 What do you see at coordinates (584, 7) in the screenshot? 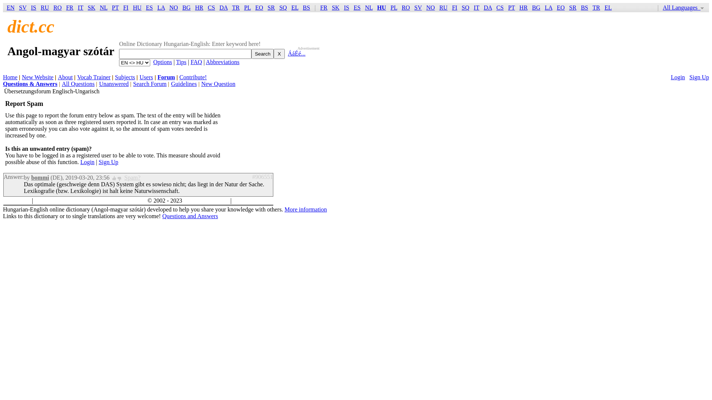
I see `BS` at bounding box center [584, 7].